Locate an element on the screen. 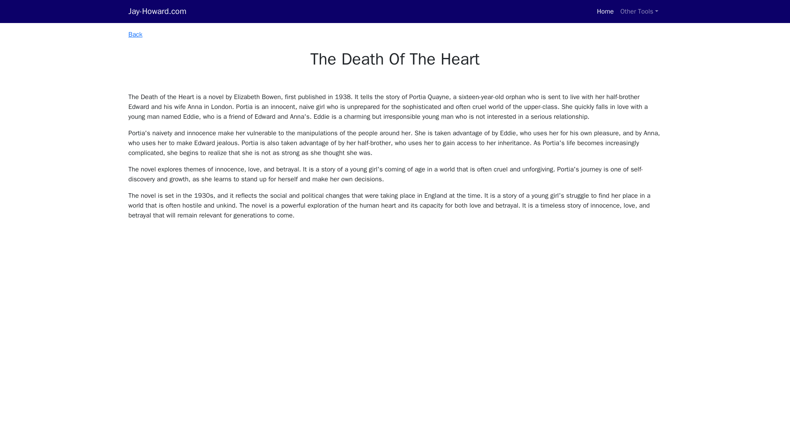  Home is located at coordinates (605, 11).